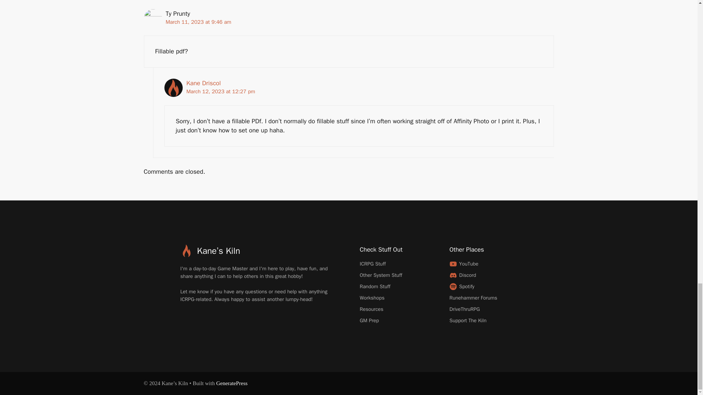  Describe the element at coordinates (381, 275) in the screenshot. I see `Other System Stuff` at that location.